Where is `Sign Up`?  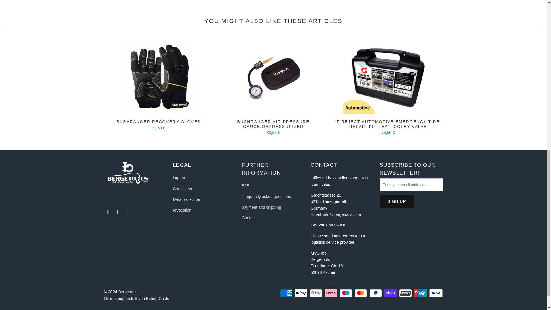
Sign Up is located at coordinates (397, 201).